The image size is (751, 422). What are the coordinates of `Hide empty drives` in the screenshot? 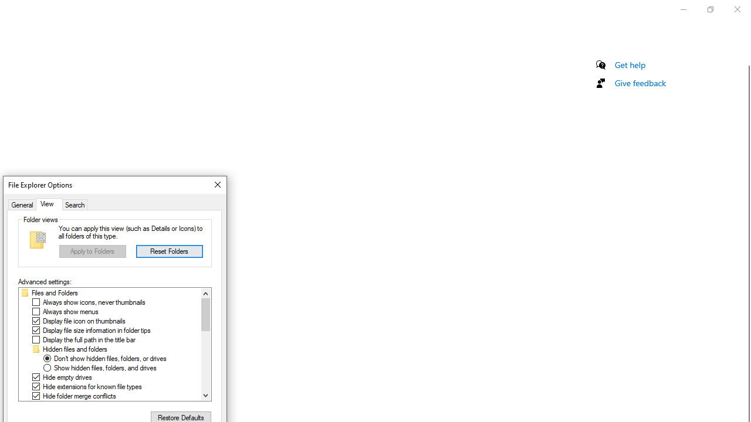 It's located at (67, 377).